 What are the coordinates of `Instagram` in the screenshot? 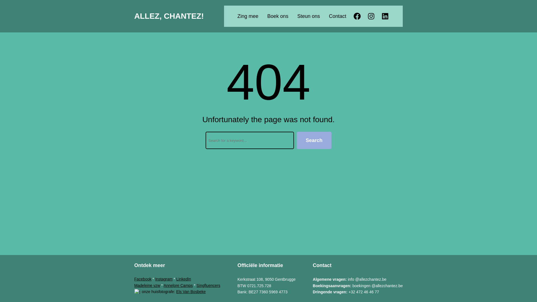 It's located at (371, 16).